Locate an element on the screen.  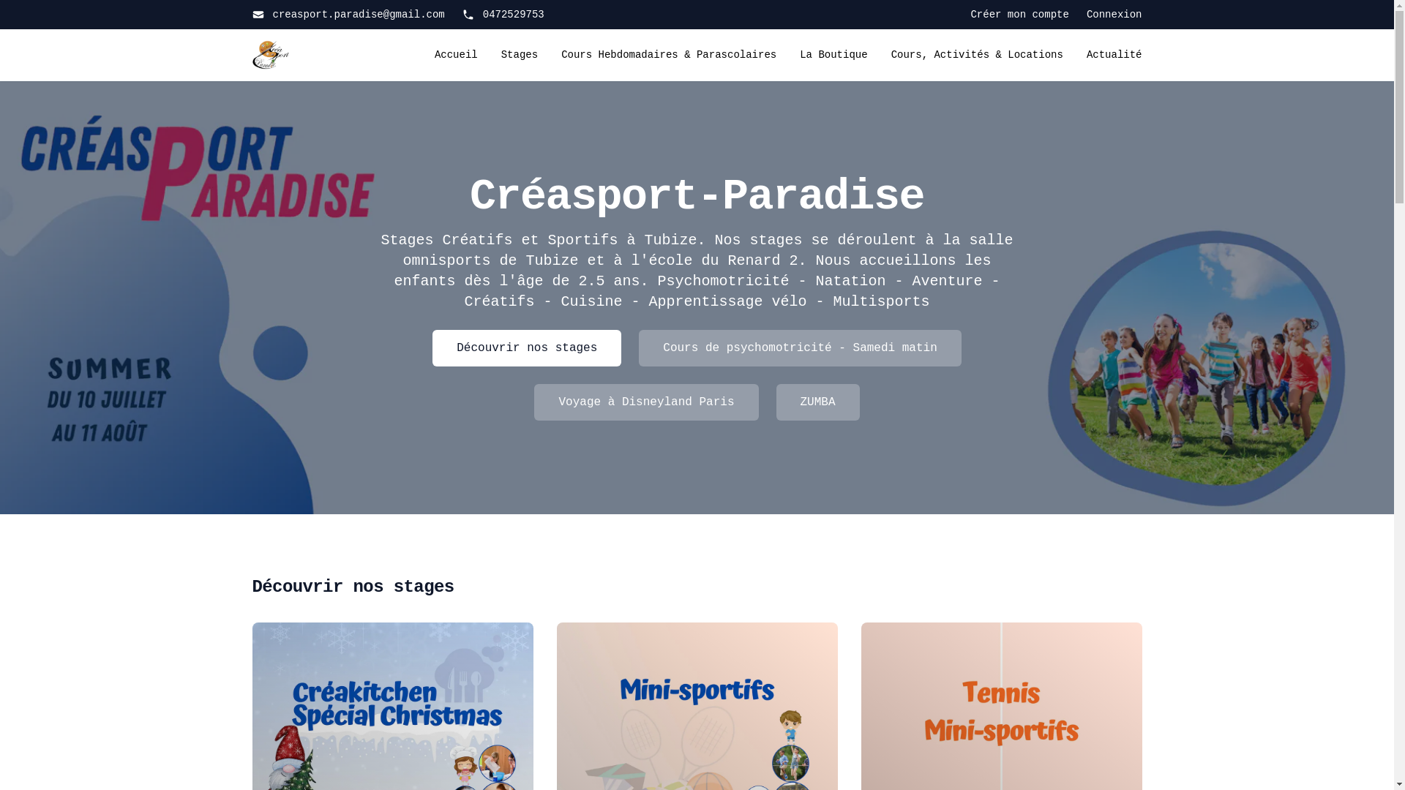
Accueil is located at coordinates (457, 55).